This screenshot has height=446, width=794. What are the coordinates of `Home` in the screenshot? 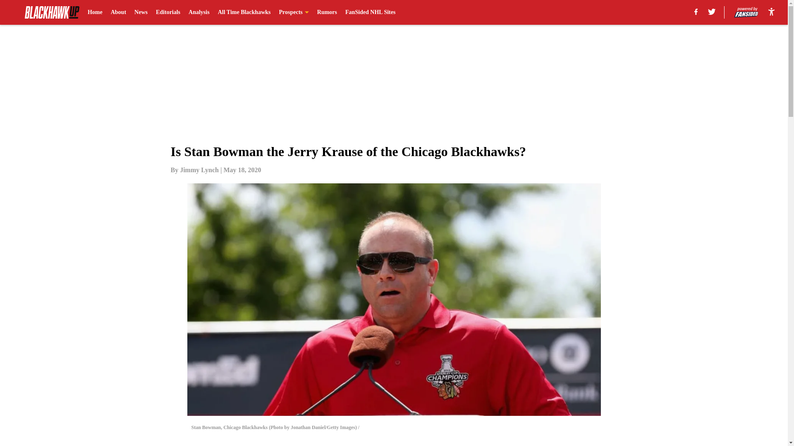 It's located at (95, 12).